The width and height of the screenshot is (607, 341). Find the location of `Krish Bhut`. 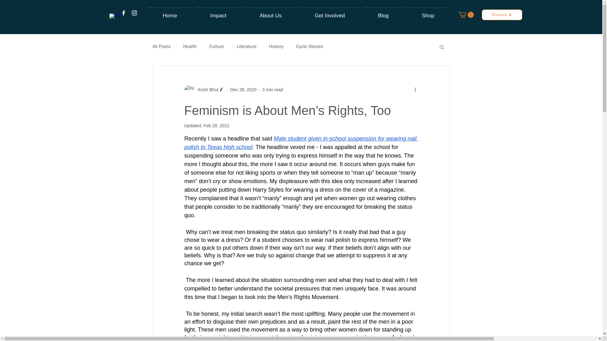

Krish Bhut is located at coordinates (204, 90).